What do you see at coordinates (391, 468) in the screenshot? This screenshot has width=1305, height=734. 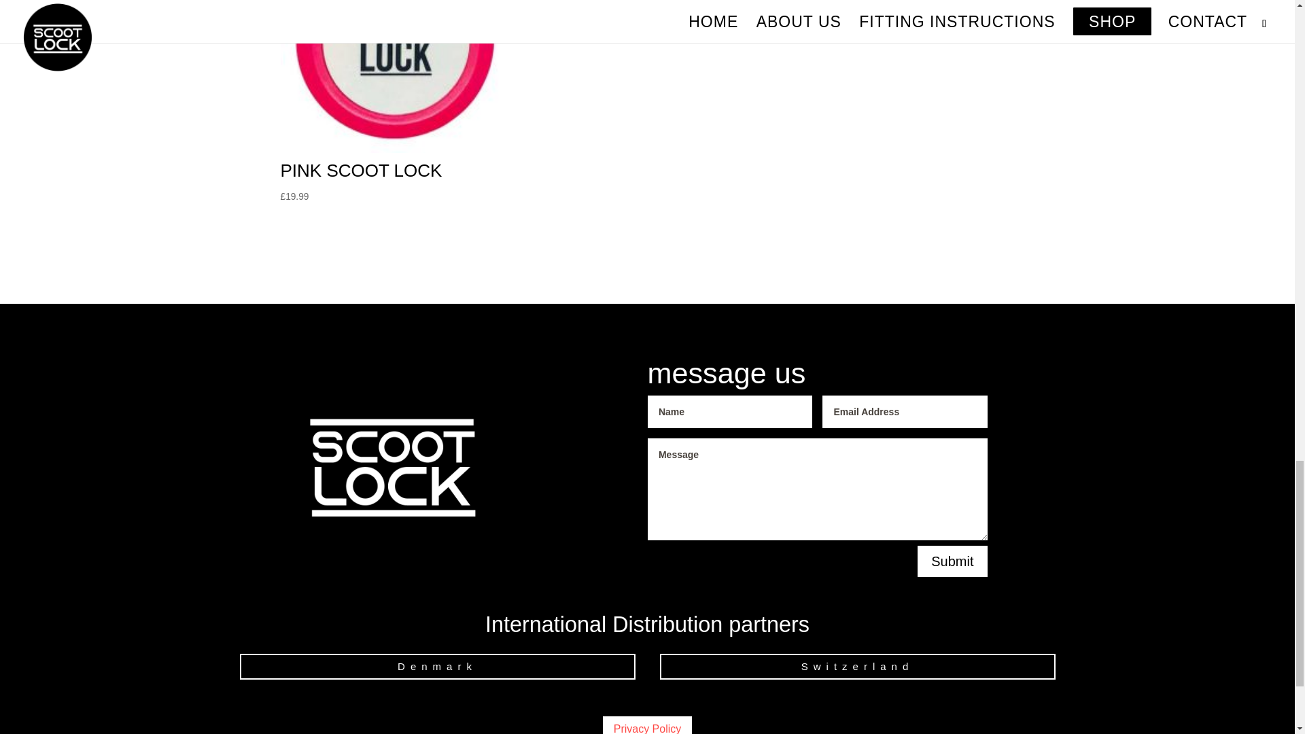 I see `scootlogo-trans2` at bounding box center [391, 468].